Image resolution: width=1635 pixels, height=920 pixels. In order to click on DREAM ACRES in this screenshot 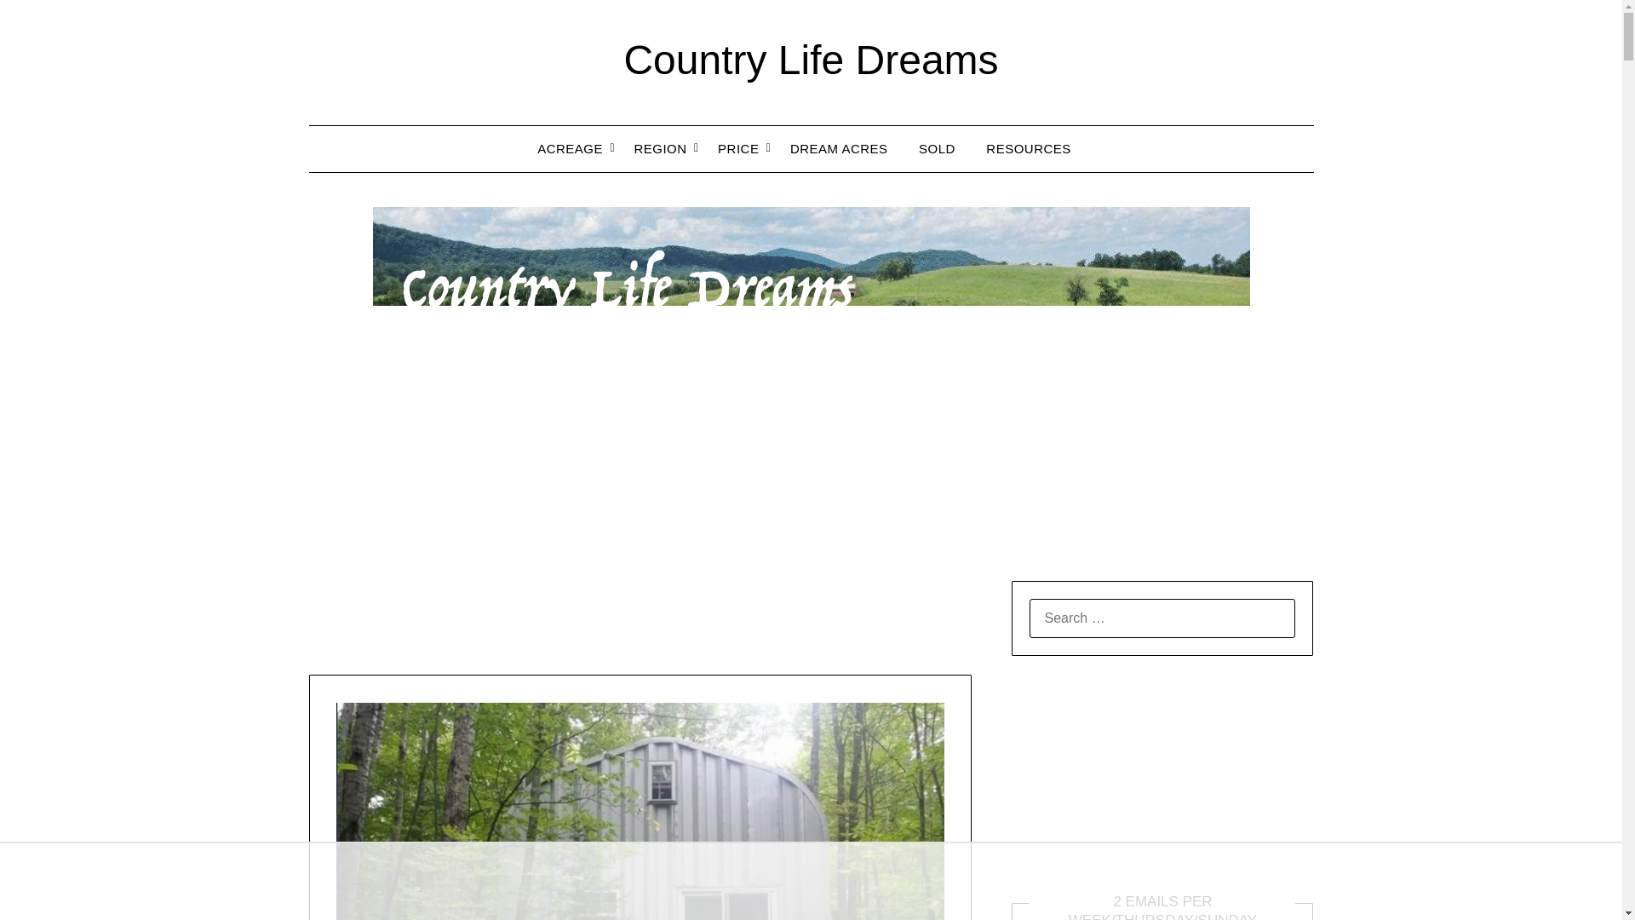, I will do `click(840, 148)`.